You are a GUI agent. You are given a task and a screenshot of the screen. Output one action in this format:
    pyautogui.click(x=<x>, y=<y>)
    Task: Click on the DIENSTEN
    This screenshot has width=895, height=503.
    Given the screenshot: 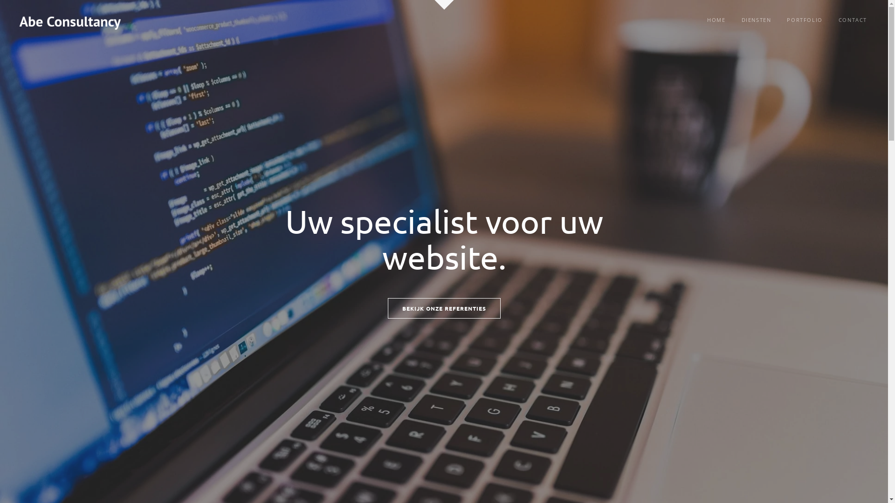 What is the action you would take?
    pyautogui.click(x=757, y=20)
    